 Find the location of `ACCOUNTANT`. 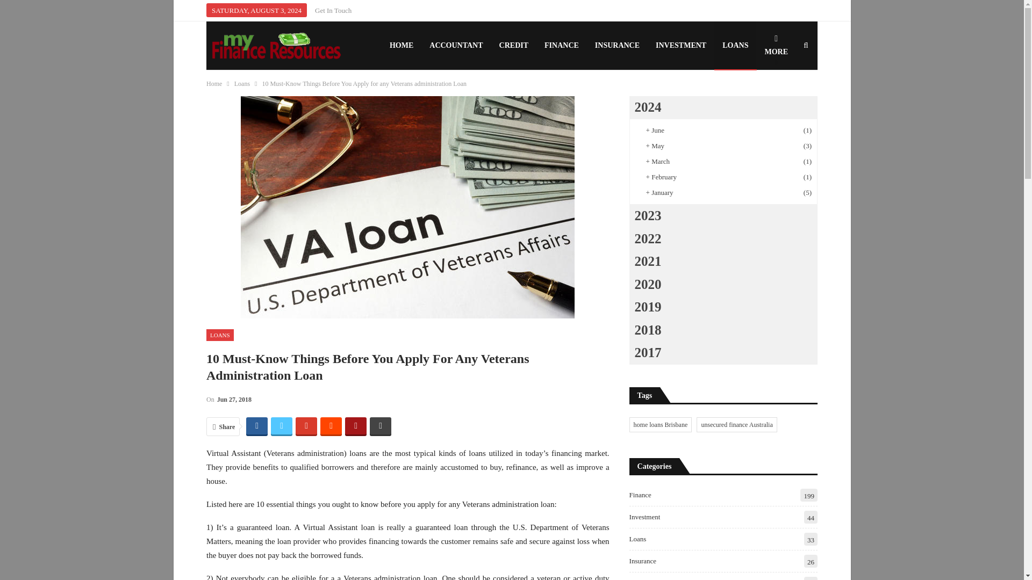

ACCOUNTANT is located at coordinates (456, 45).